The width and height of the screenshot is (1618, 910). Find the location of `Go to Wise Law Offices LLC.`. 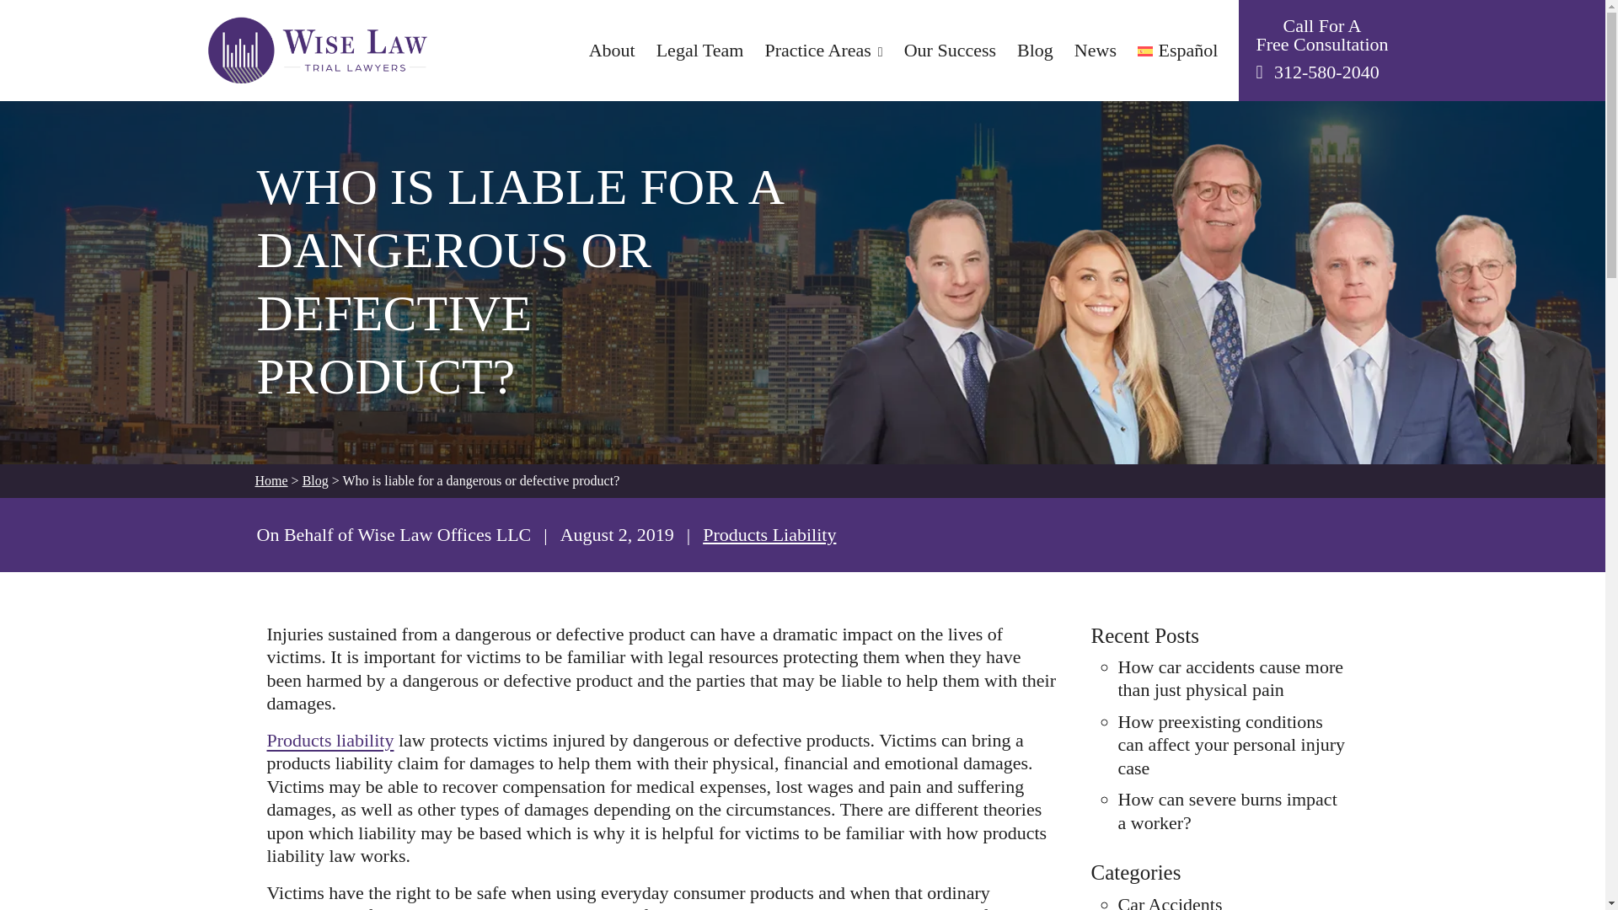

Go to Wise Law Offices LLC. is located at coordinates (271, 480).